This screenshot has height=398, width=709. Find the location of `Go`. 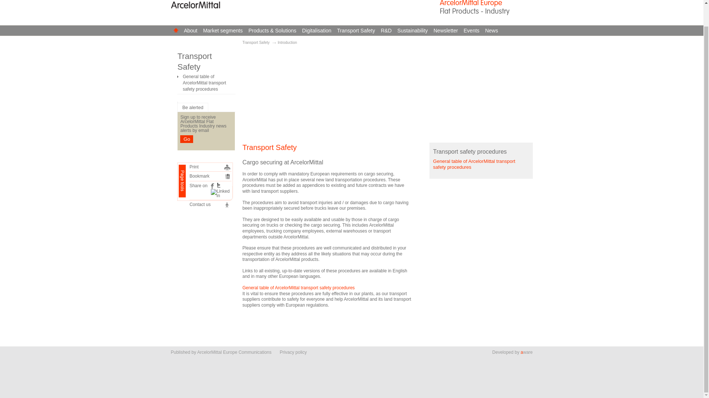

Go is located at coordinates (186, 139).